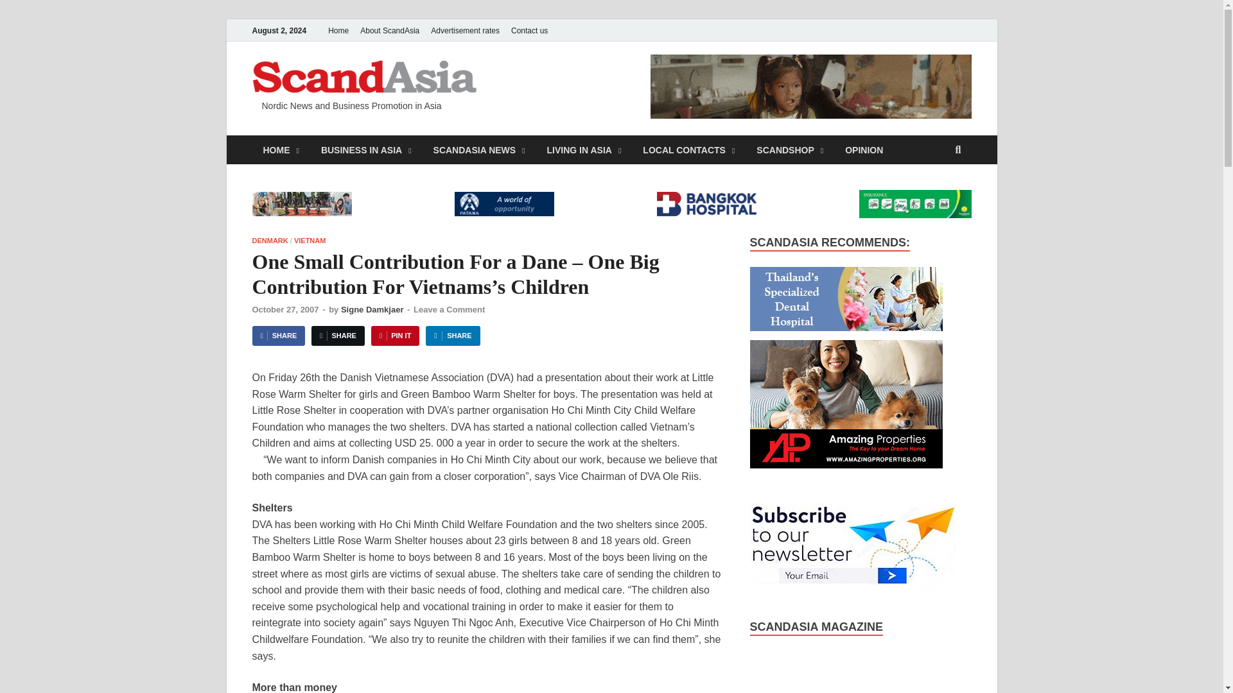 This screenshot has height=693, width=1233. I want to click on Advertisement rates, so click(465, 30).